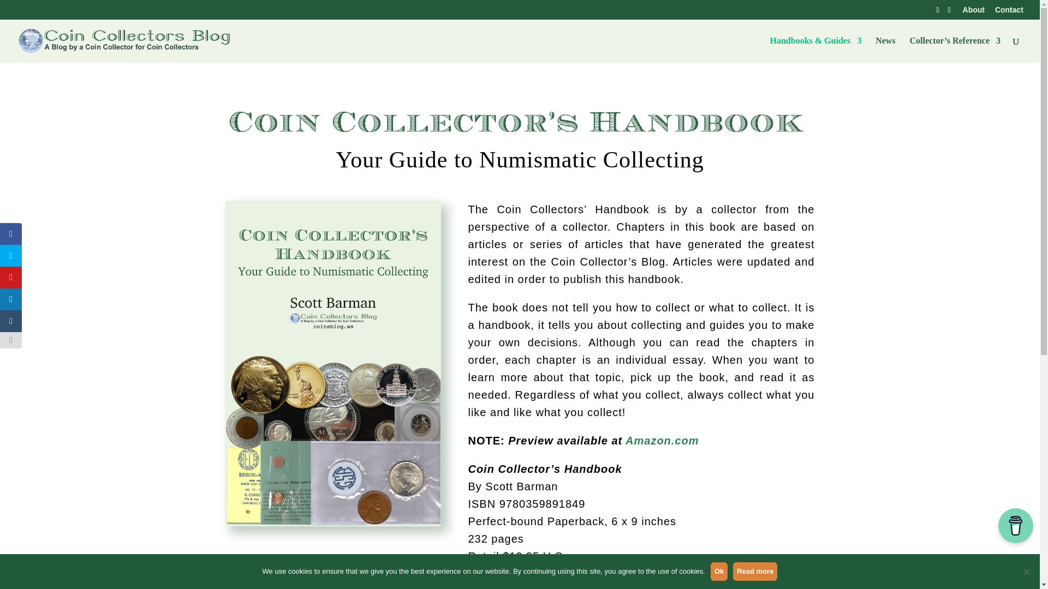  Describe the element at coordinates (1009, 12) in the screenshot. I see `Contact` at that location.